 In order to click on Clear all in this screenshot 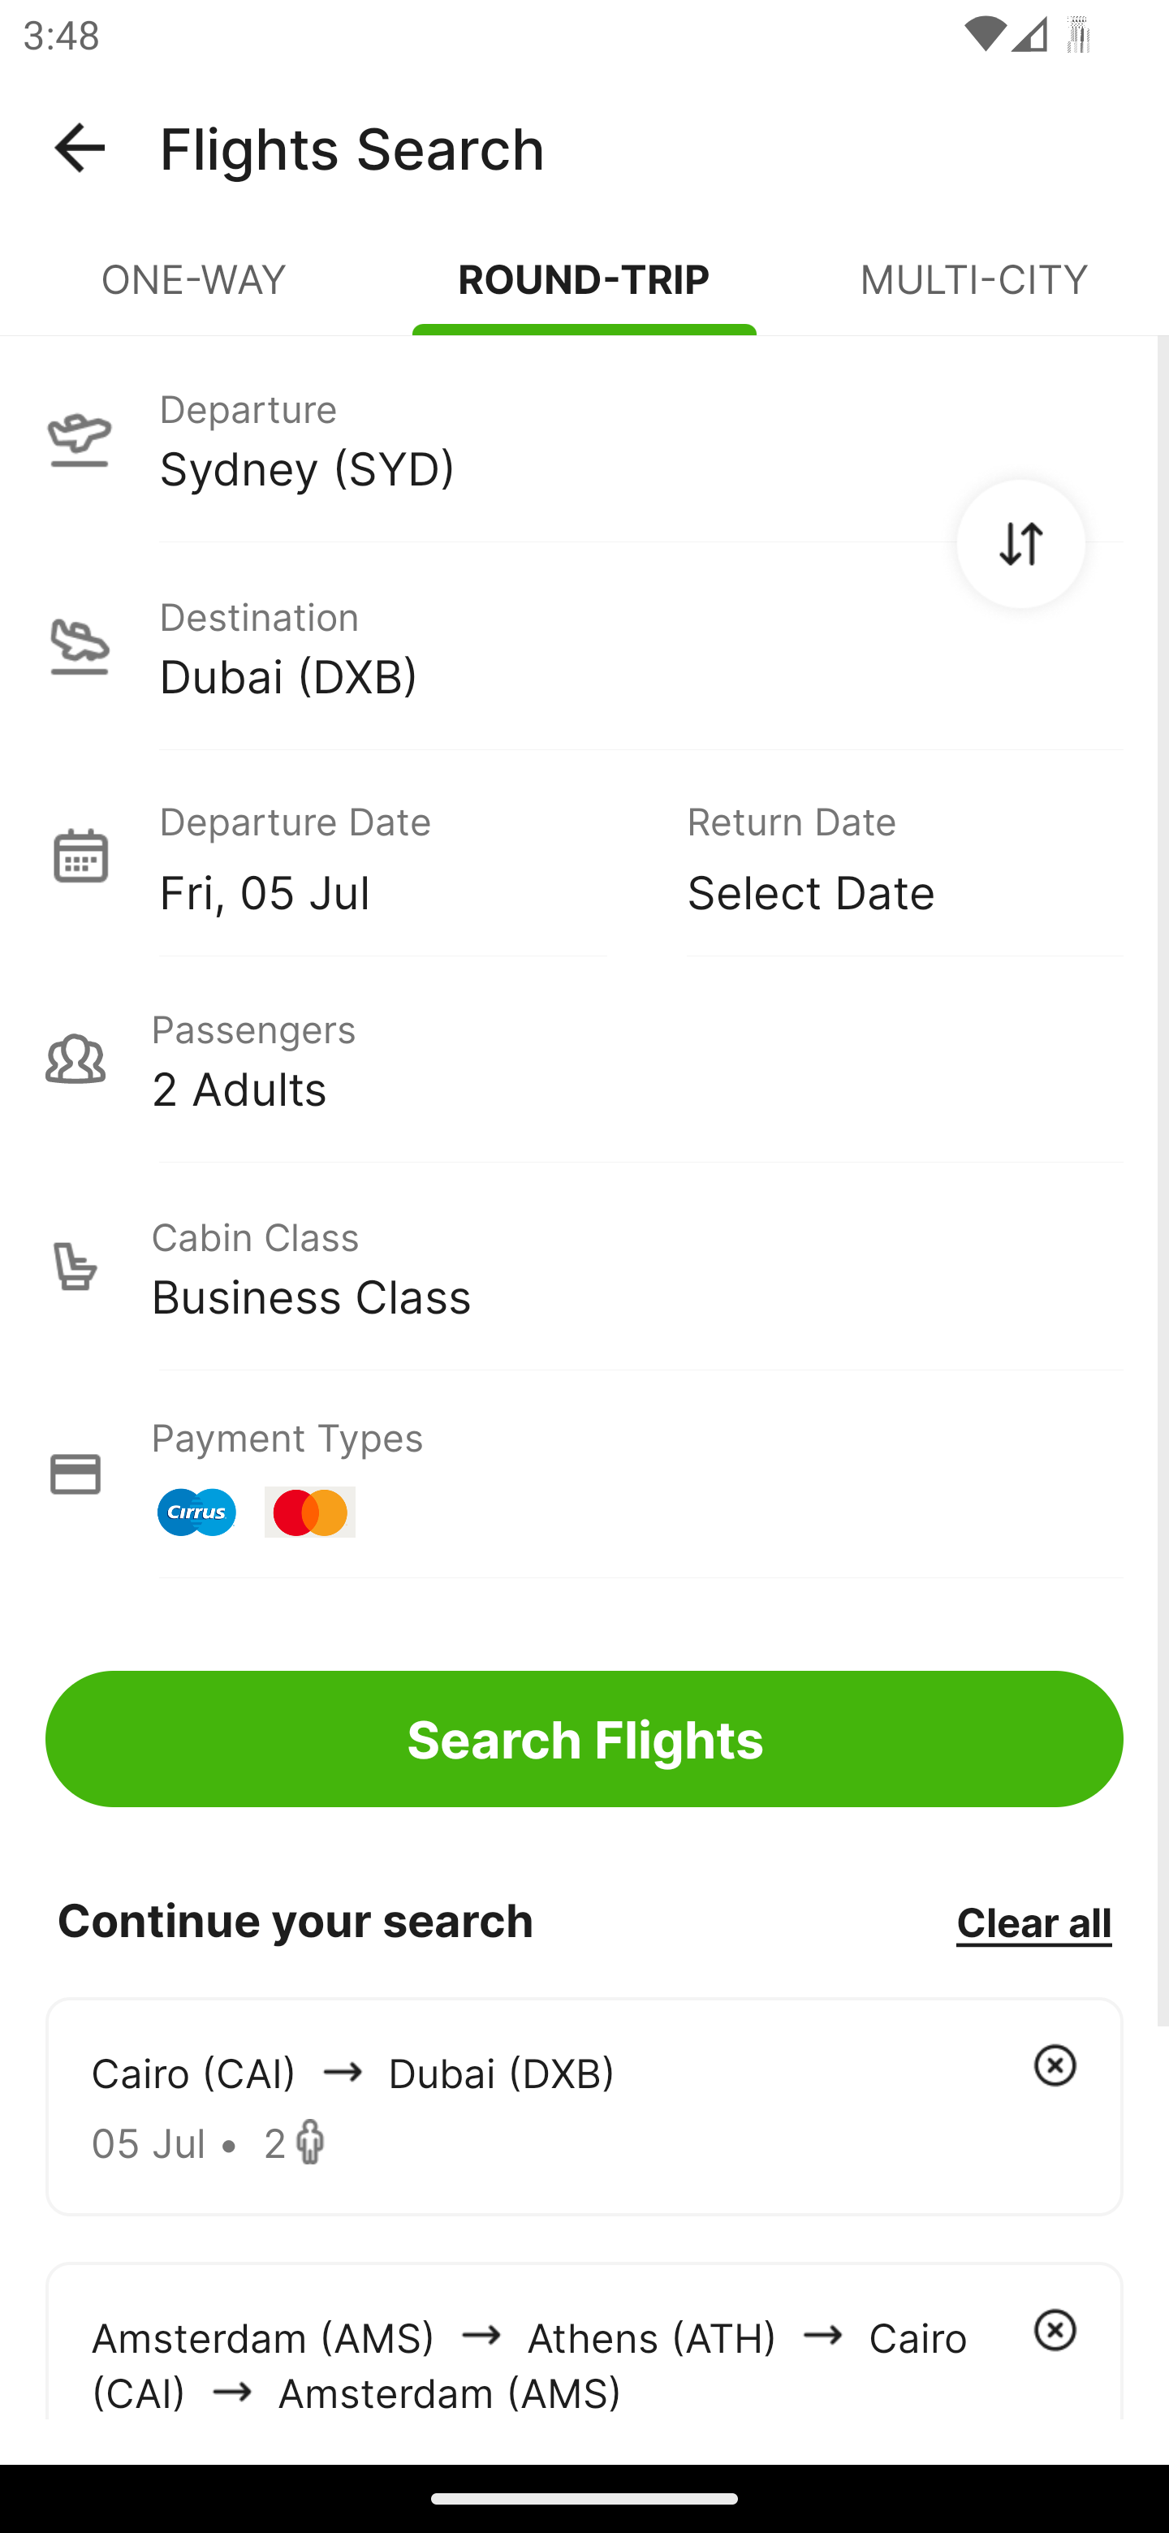, I will do `click(1033, 1921)`.